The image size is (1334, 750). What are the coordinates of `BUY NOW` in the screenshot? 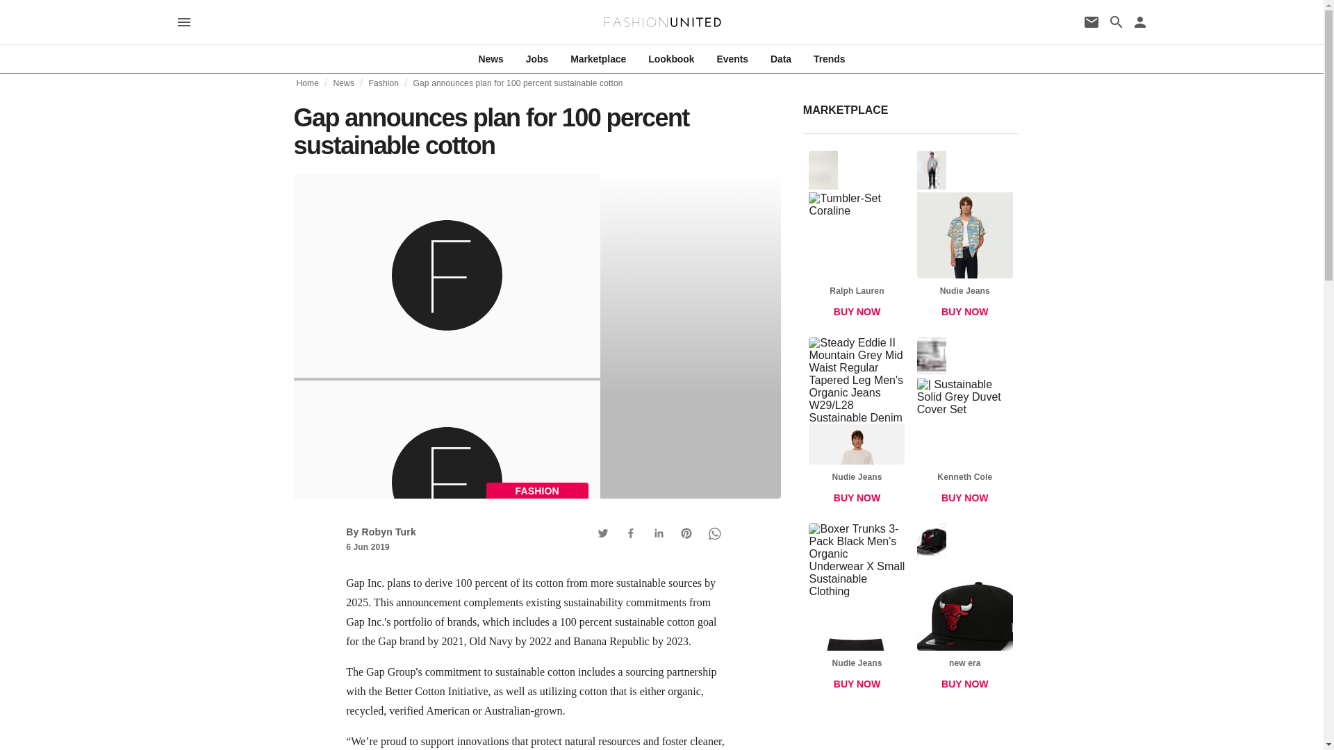 It's located at (857, 497).